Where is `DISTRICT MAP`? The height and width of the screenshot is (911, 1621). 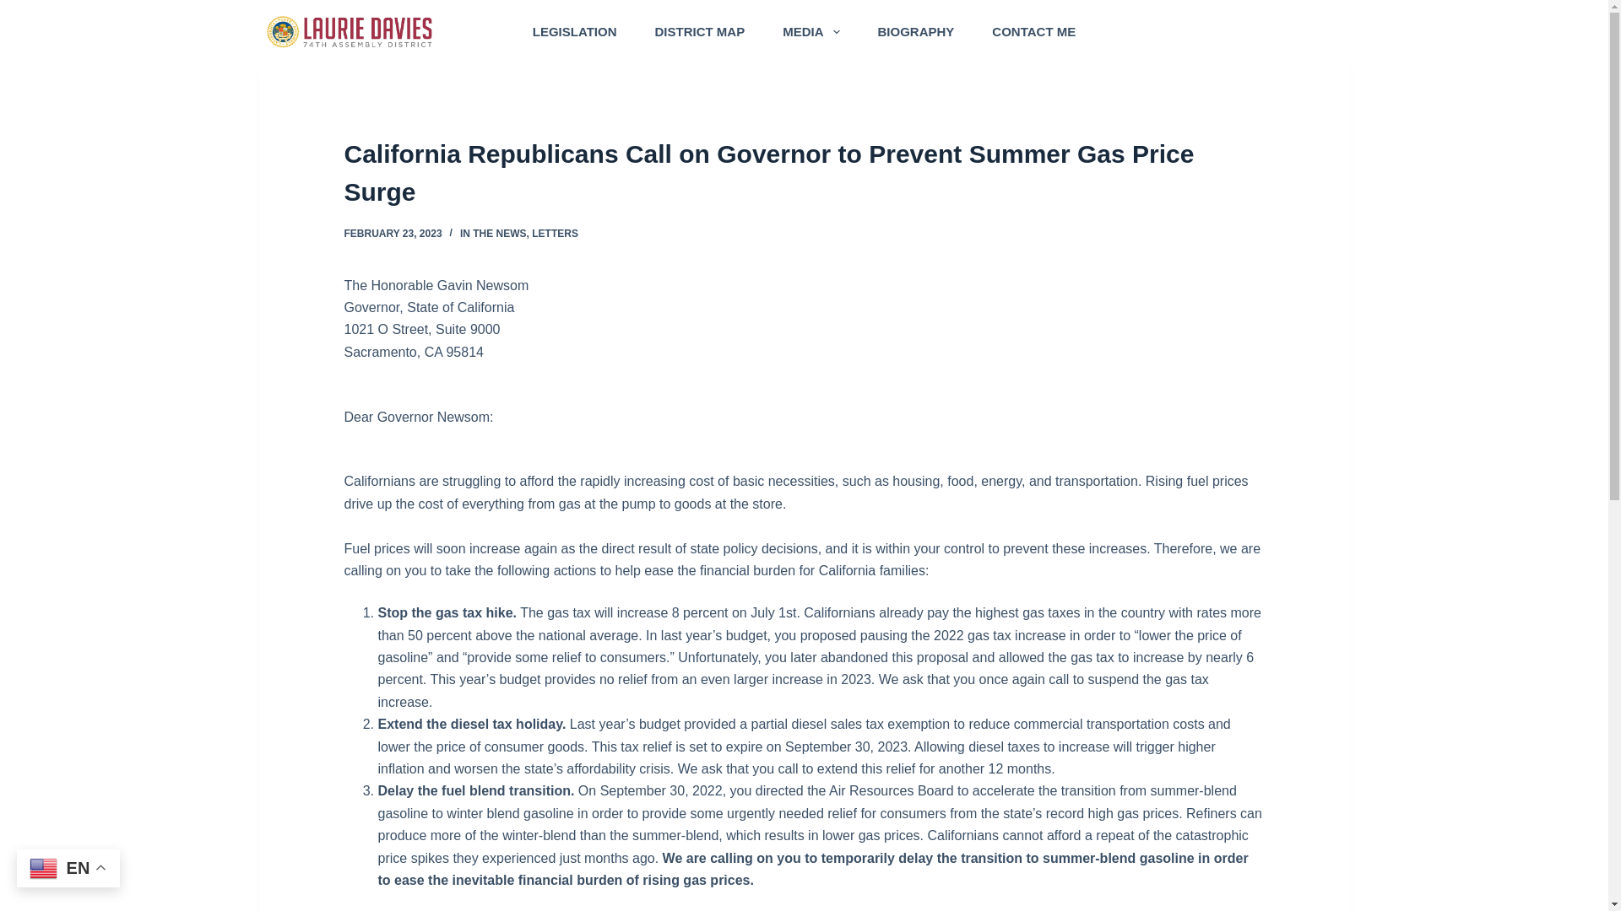
DISTRICT MAP is located at coordinates (699, 31).